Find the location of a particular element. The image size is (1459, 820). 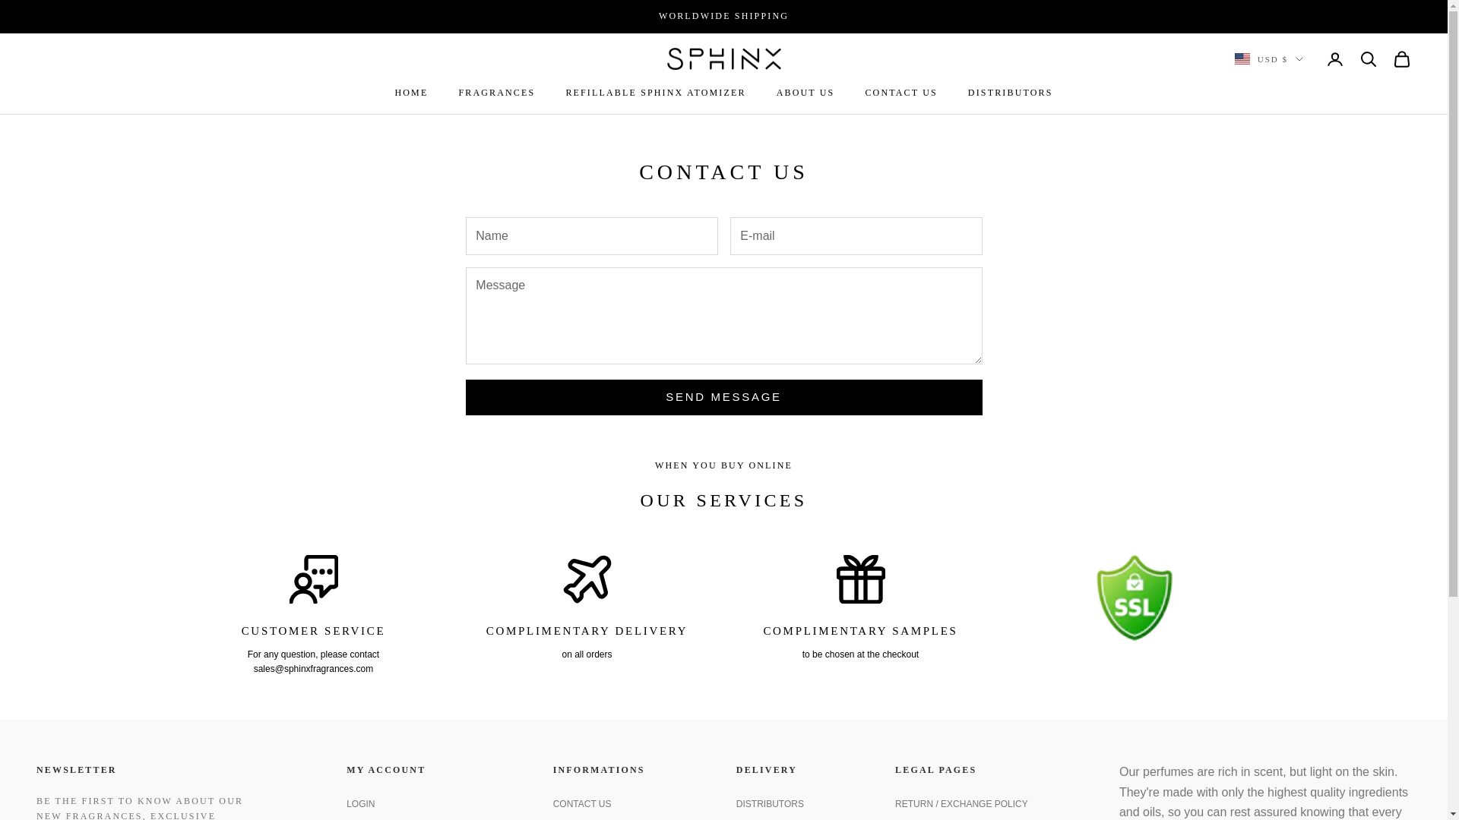

DISTRIBUTORS is located at coordinates (1011, 93).